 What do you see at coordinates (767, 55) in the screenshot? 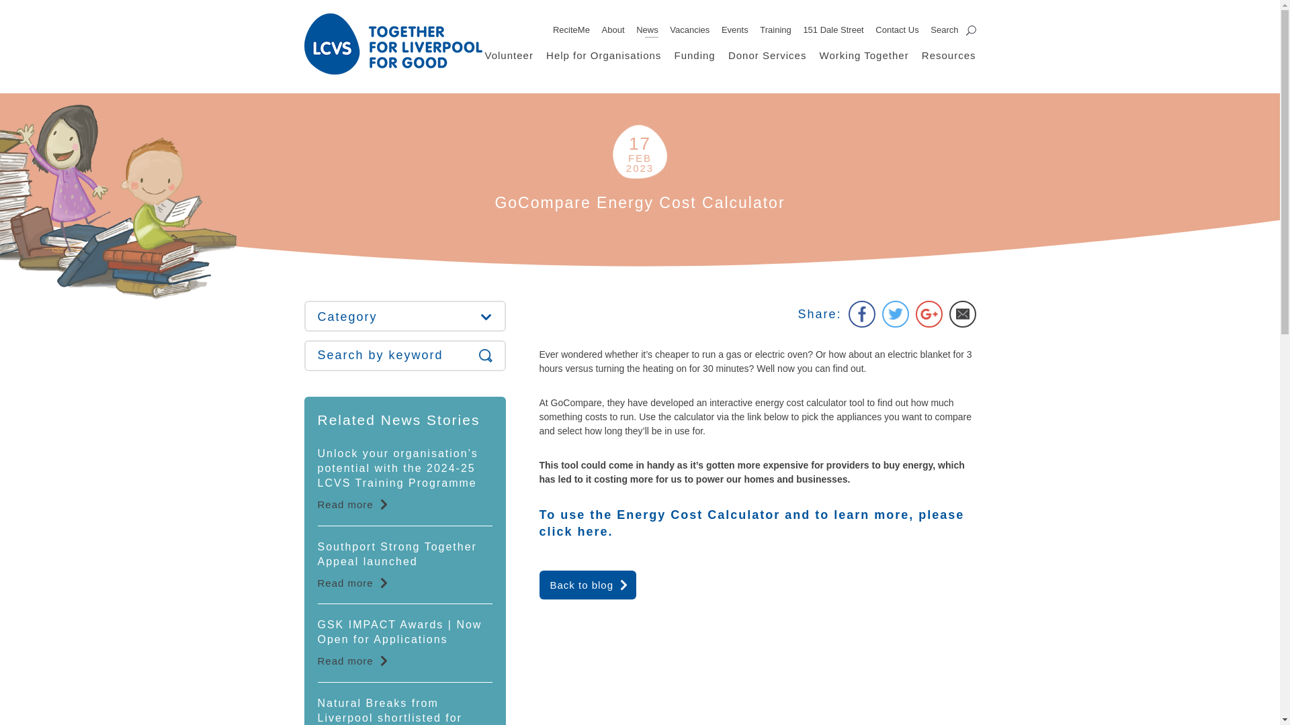
I see `Donor Services` at bounding box center [767, 55].